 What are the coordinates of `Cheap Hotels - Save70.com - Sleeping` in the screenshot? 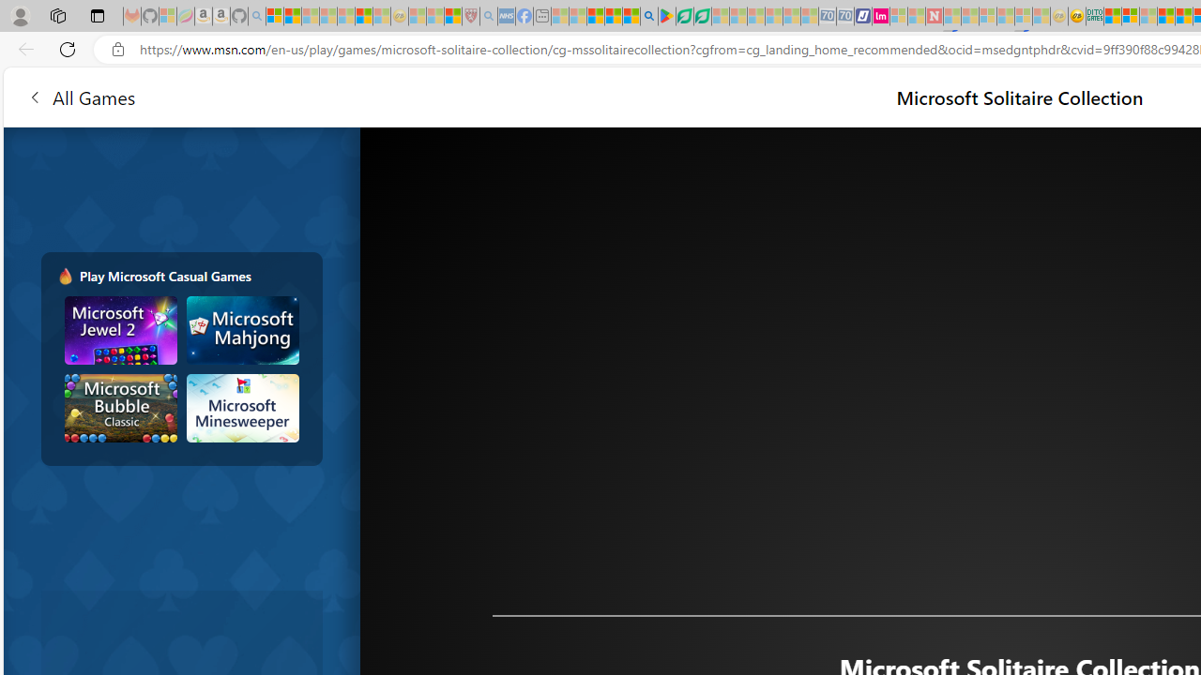 It's located at (845, 17).